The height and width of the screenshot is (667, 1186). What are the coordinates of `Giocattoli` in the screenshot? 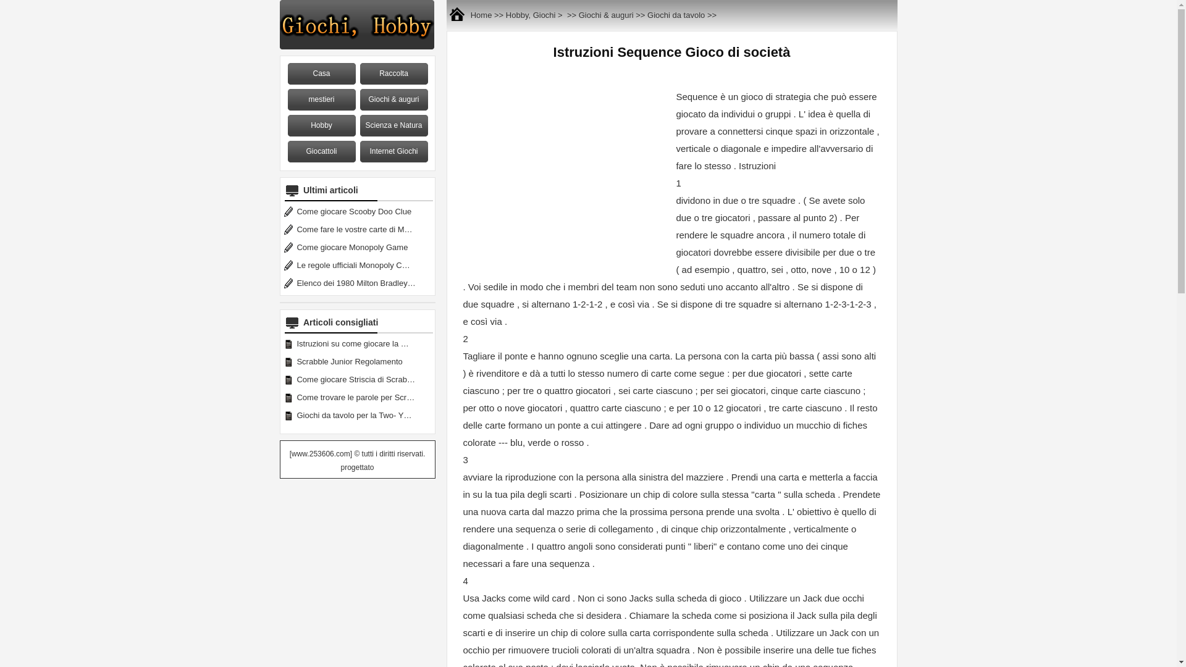 It's located at (322, 152).